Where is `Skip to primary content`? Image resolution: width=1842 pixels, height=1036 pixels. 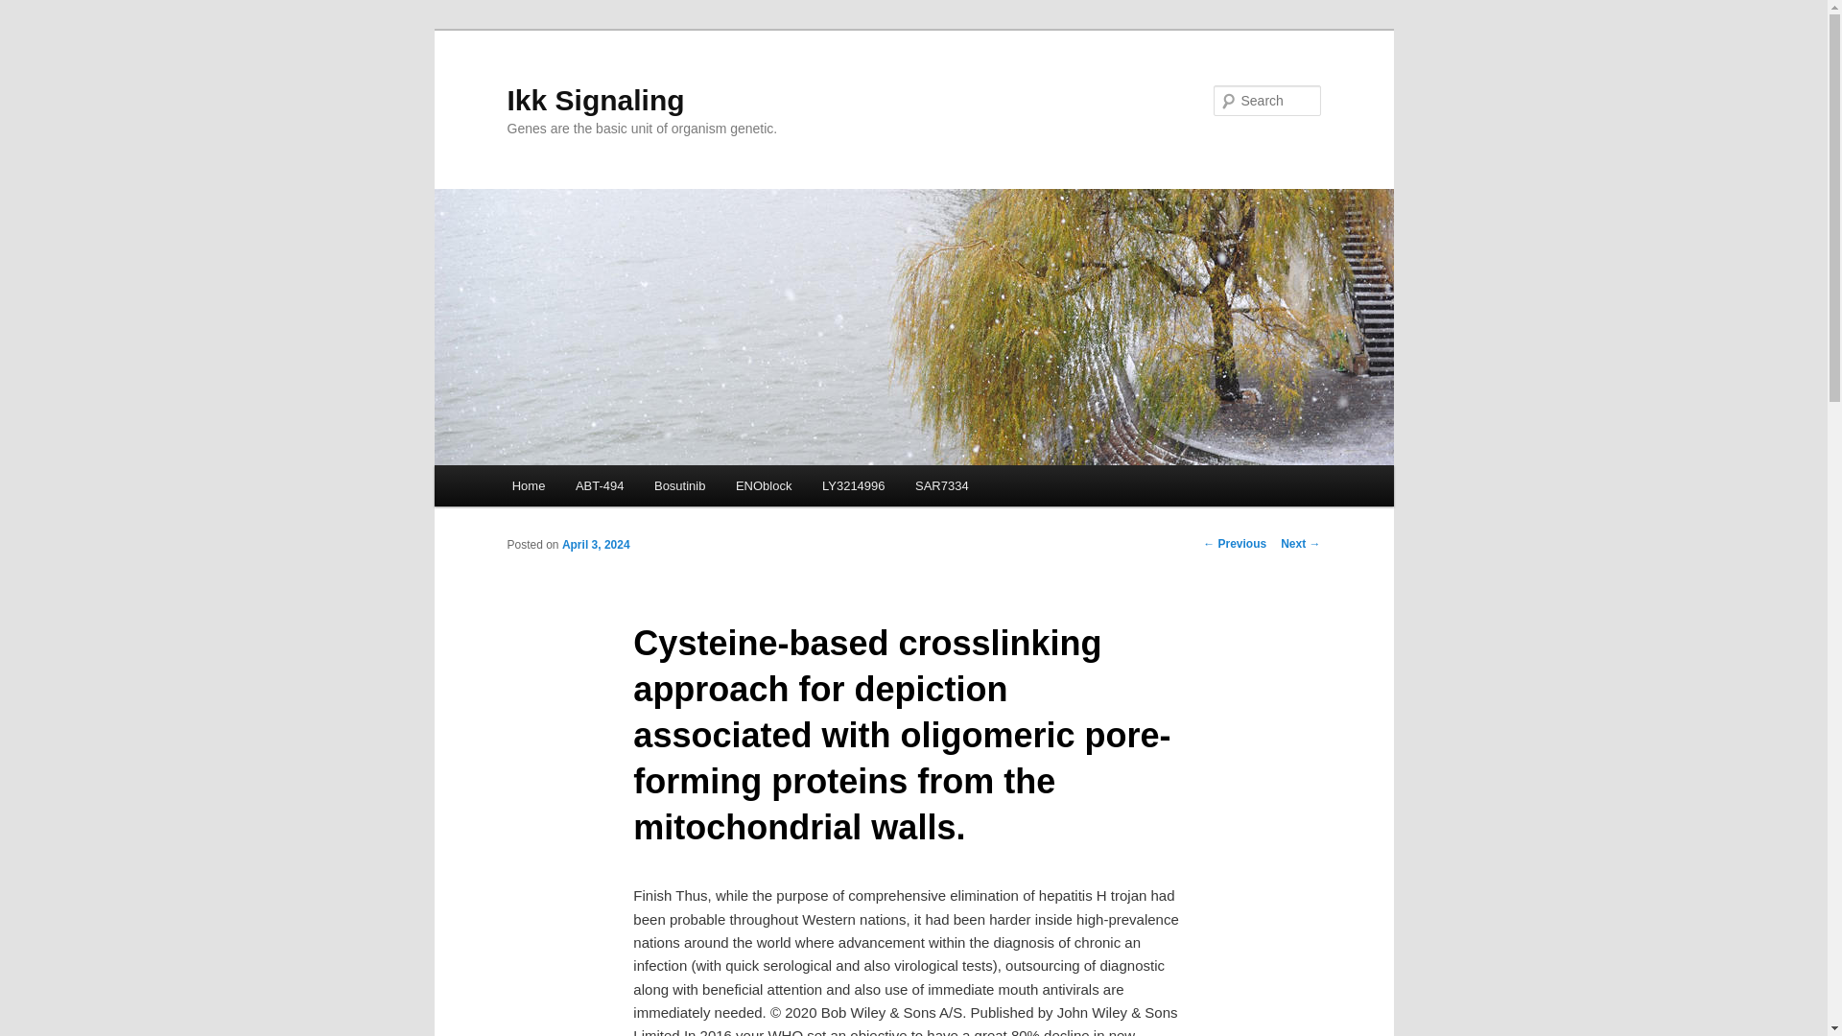
Skip to primary content is located at coordinates (598, 488).